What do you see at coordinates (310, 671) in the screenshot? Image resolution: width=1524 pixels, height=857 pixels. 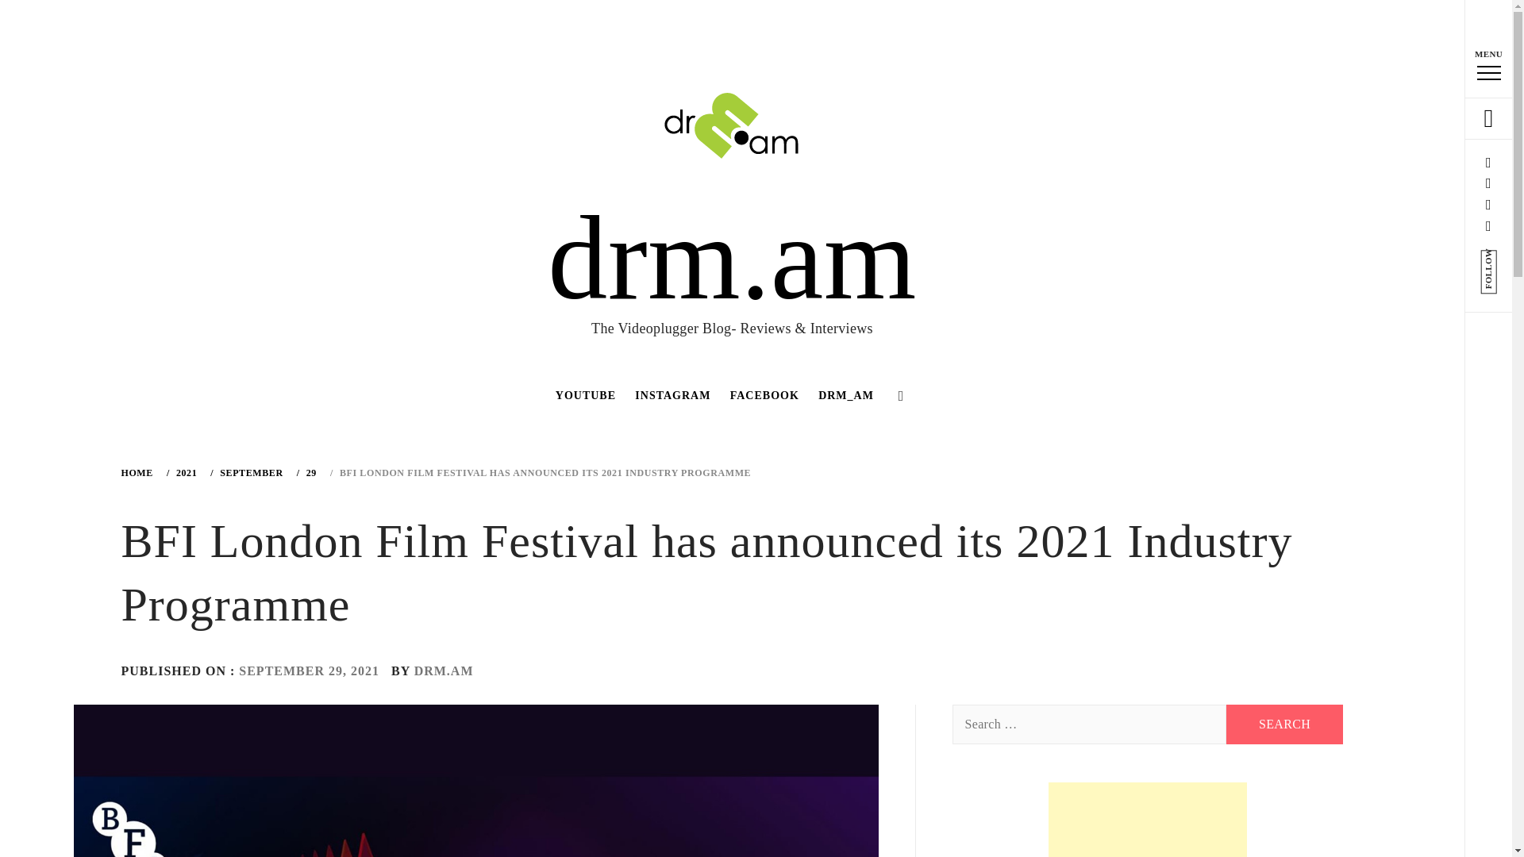 I see `SEPTEMBER 29, 2021` at bounding box center [310, 671].